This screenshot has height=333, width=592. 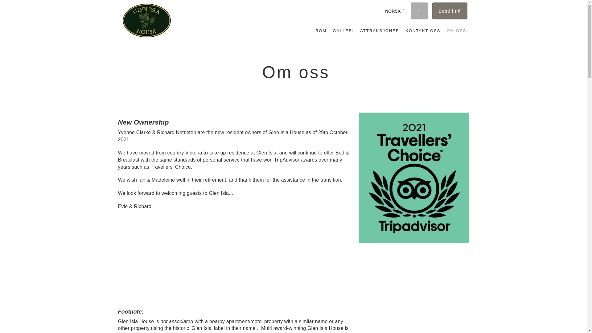 What do you see at coordinates (380, 31) in the screenshot?
I see `ATTRAKSJONER` at bounding box center [380, 31].